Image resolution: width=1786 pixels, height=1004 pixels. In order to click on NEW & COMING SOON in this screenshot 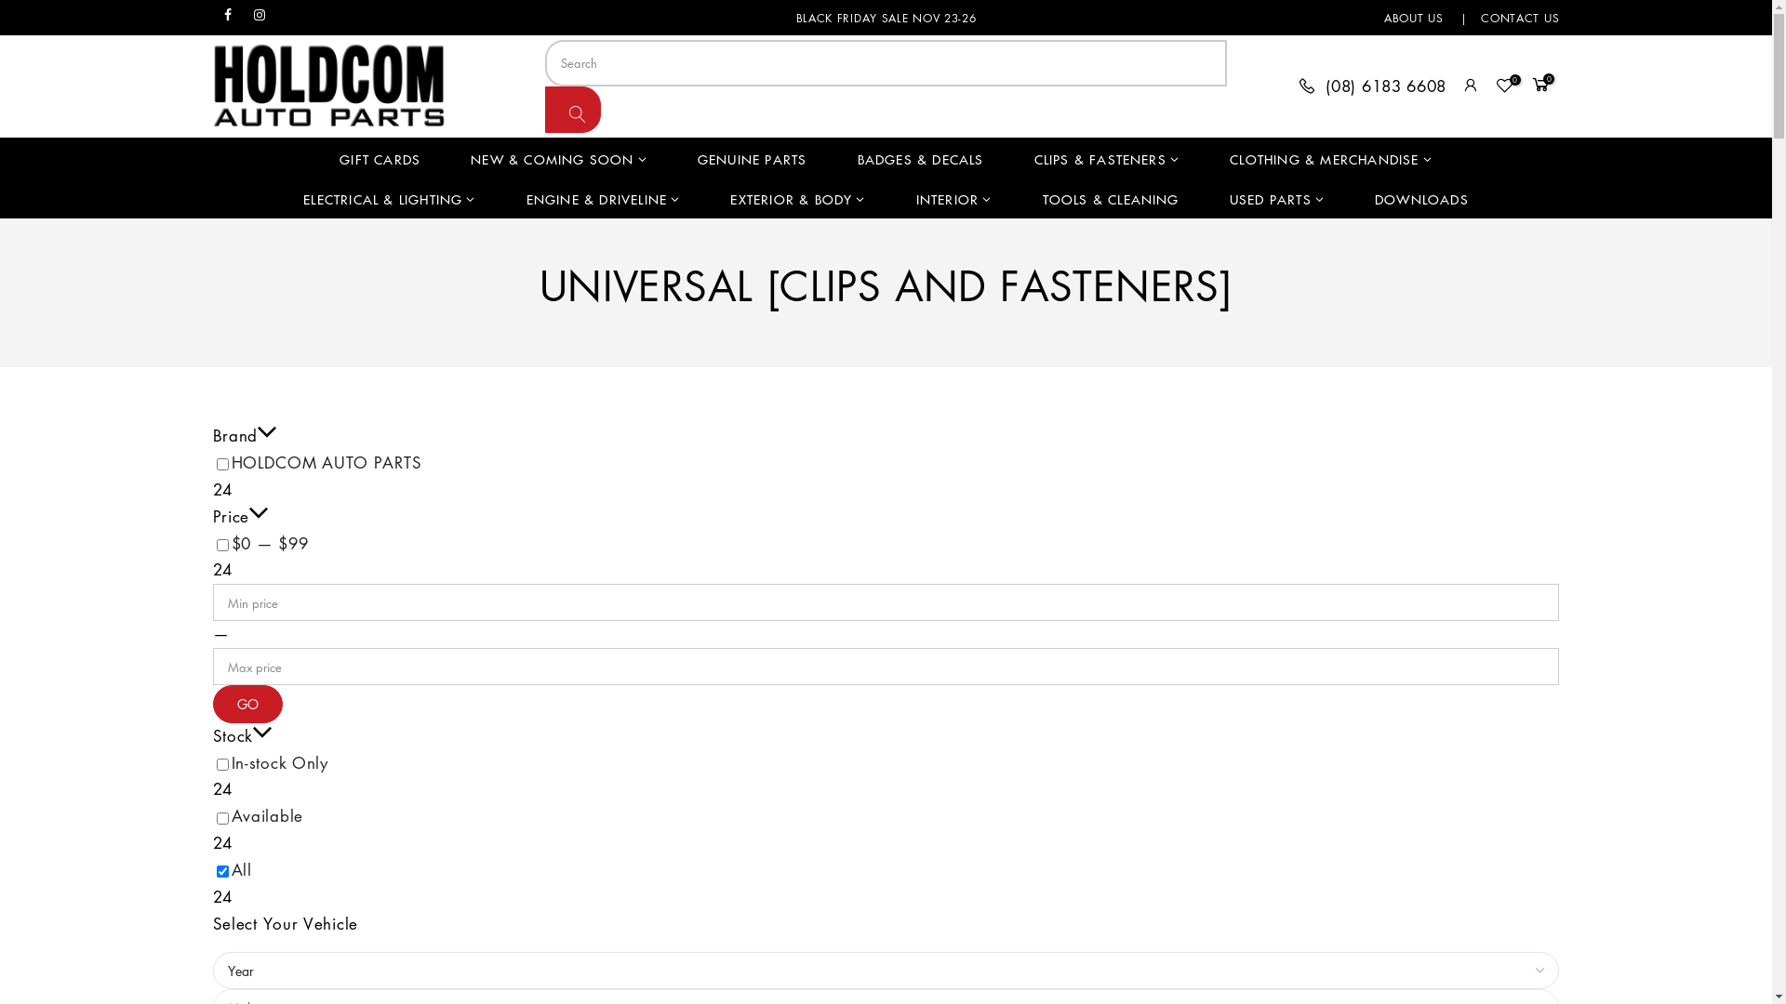, I will do `click(559, 158)`.